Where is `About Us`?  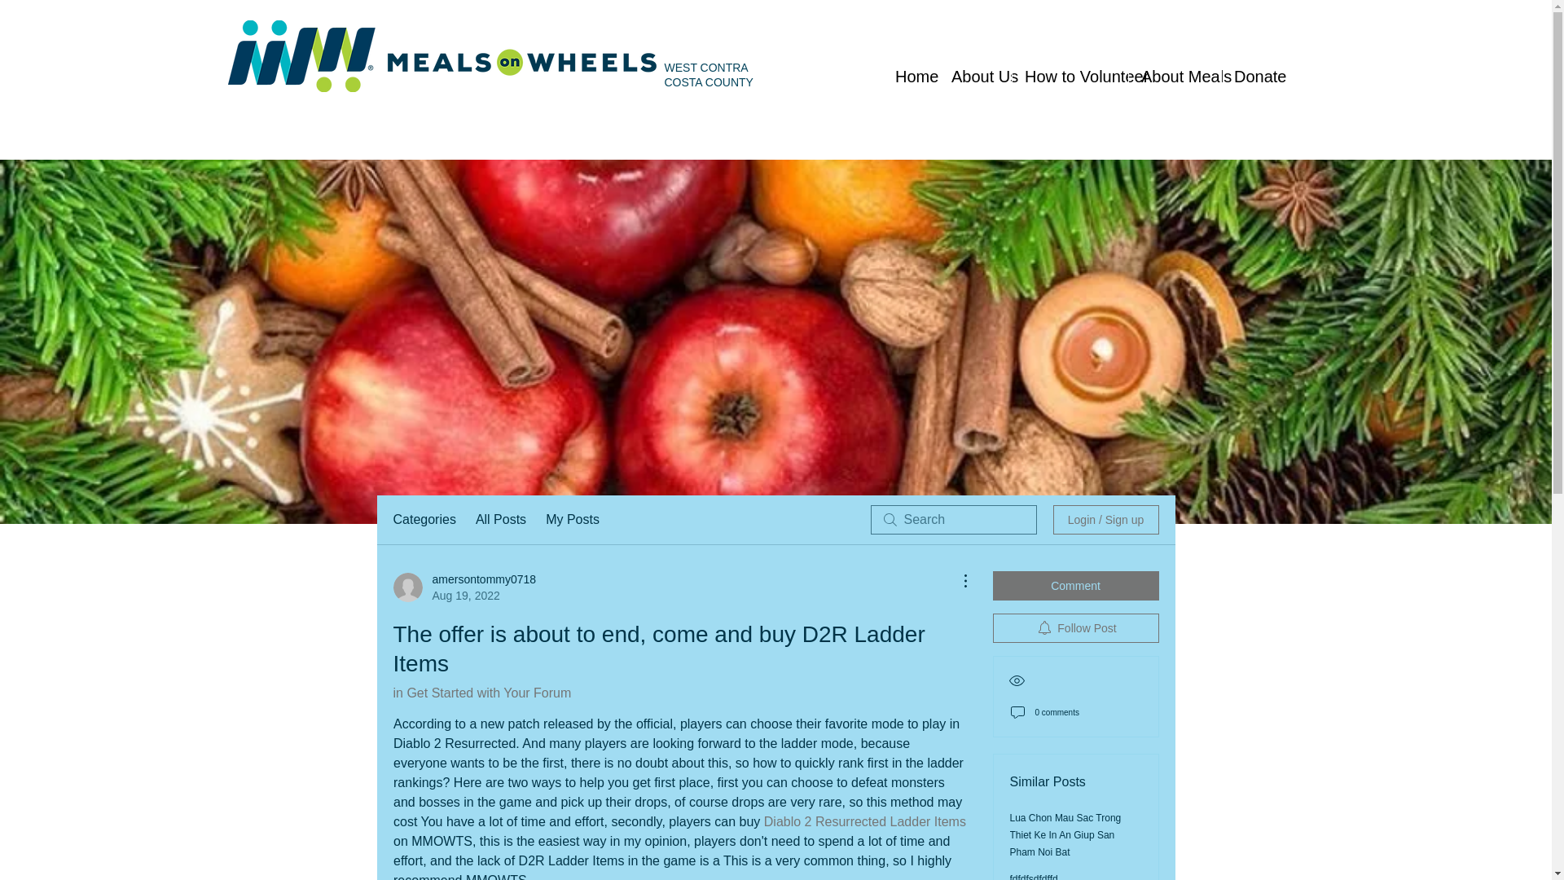 About Us is located at coordinates (975, 77).